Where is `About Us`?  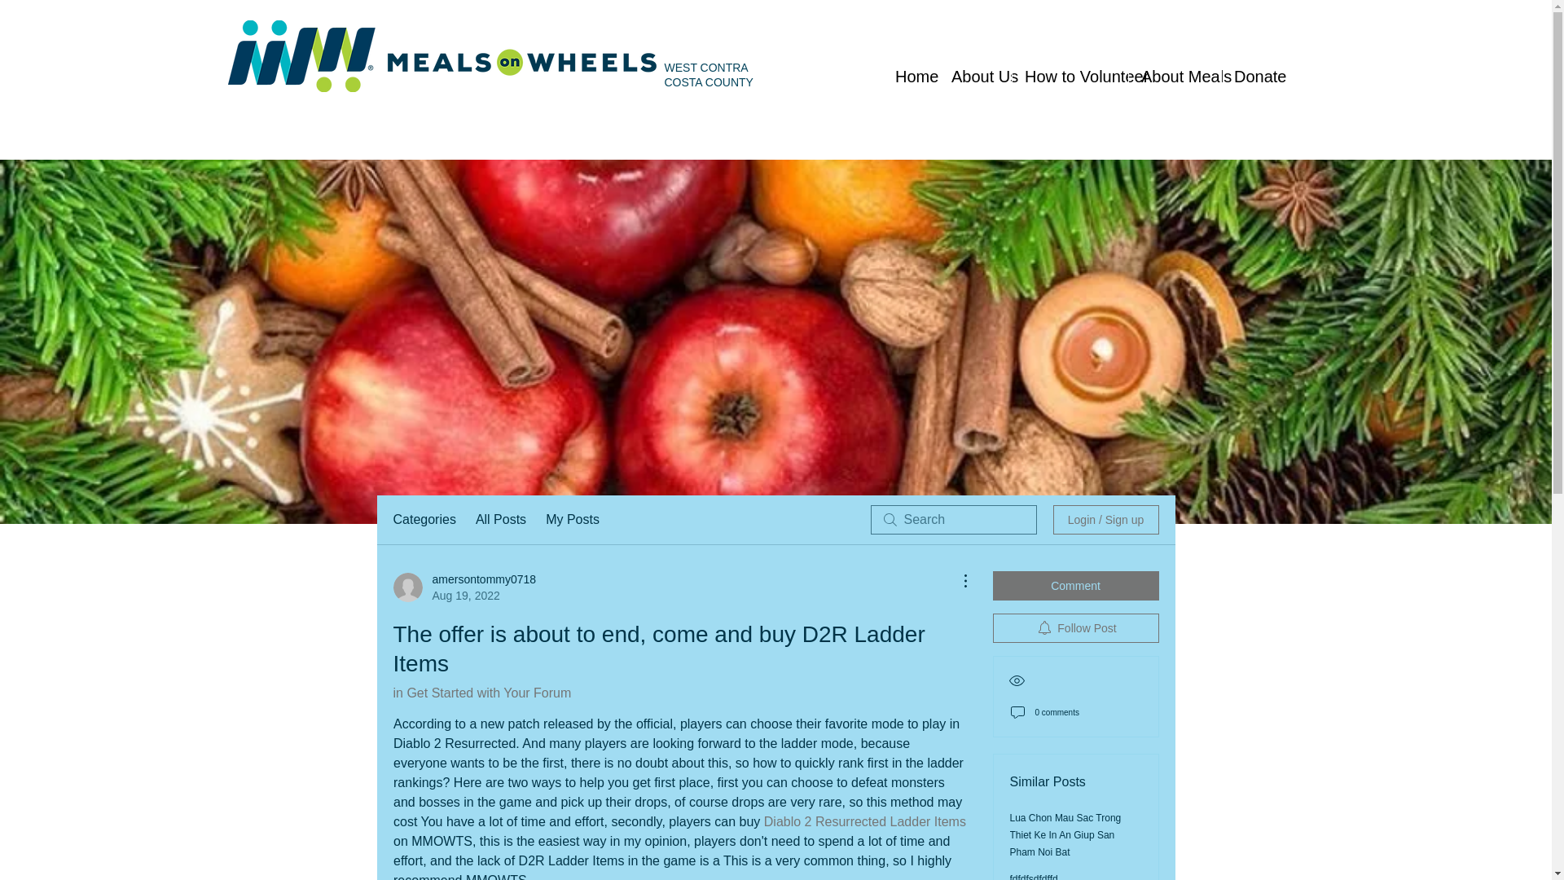 About Us is located at coordinates (975, 77).